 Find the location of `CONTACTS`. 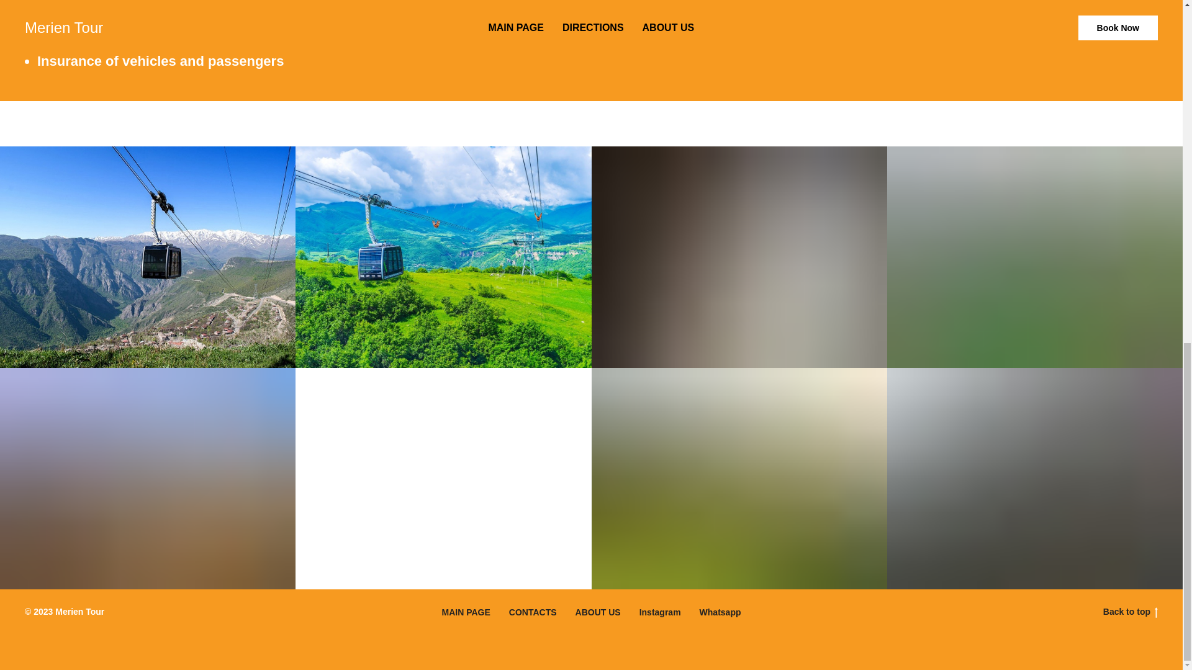

CONTACTS is located at coordinates (533, 612).